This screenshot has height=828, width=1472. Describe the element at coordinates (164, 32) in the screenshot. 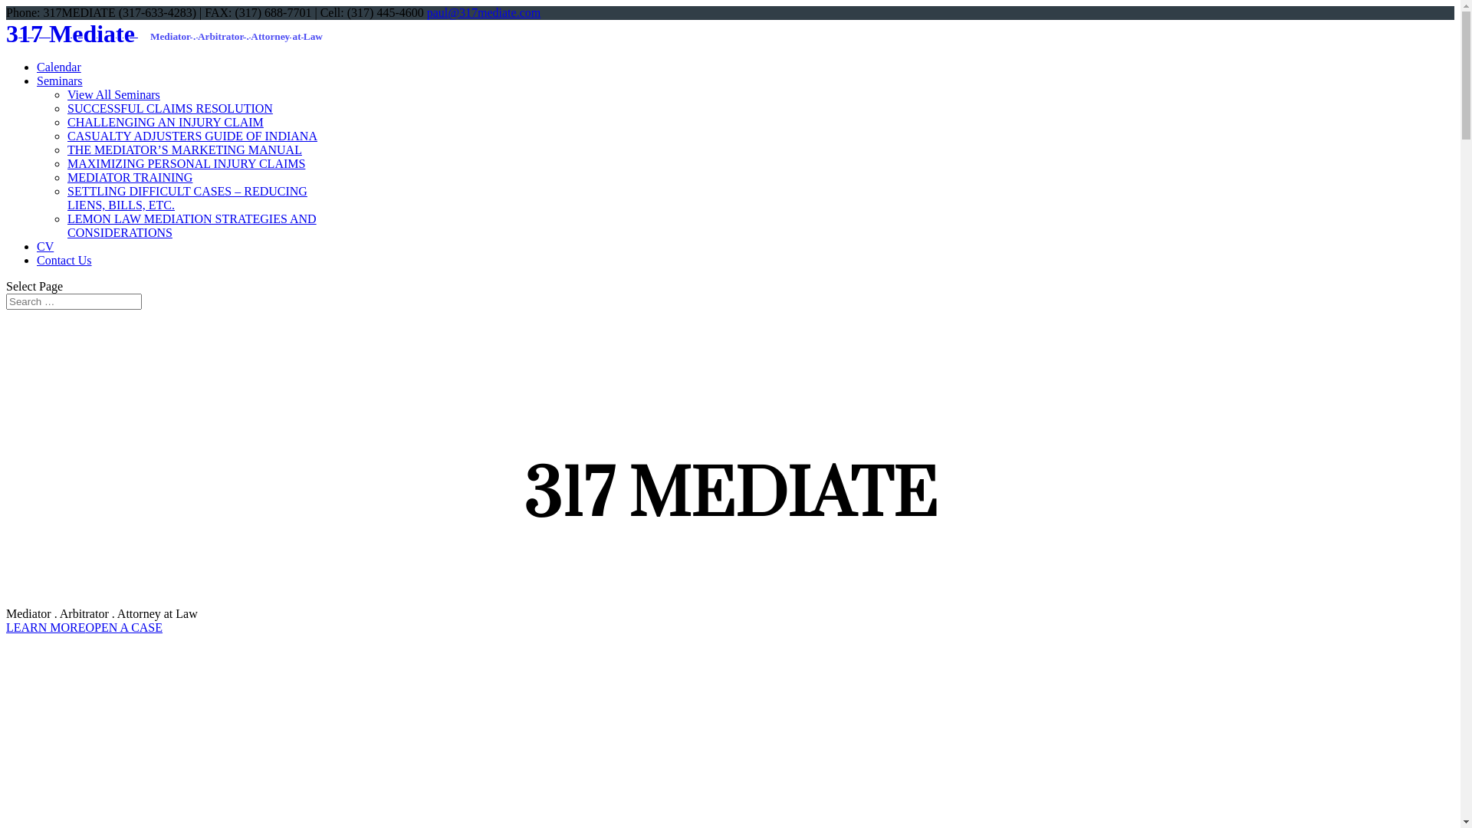

I see `317 Mediate Mediator . Arbitrator . Attorney at Law` at that location.